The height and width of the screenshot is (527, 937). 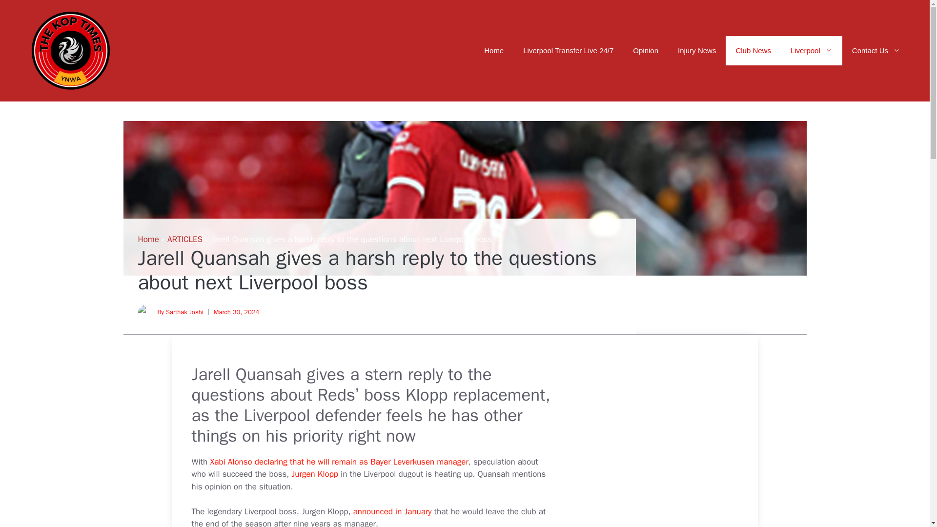 I want to click on Liverpool, so click(x=811, y=51).